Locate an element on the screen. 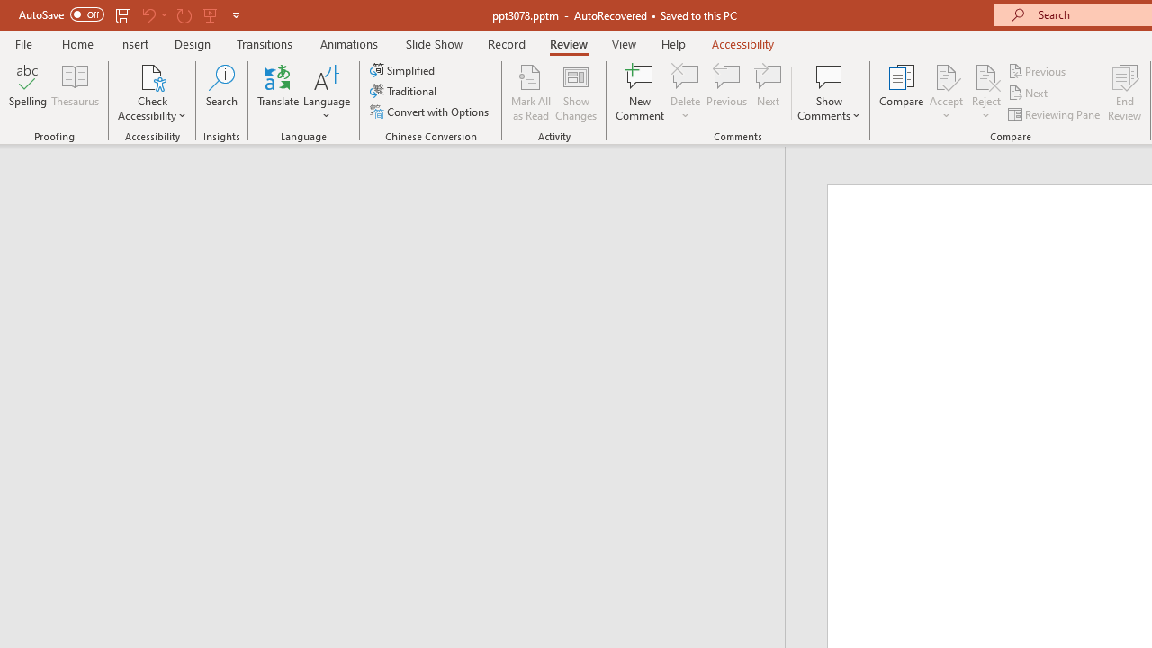 This screenshot has height=648, width=1152. End Review is located at coordinates (1125, 92).